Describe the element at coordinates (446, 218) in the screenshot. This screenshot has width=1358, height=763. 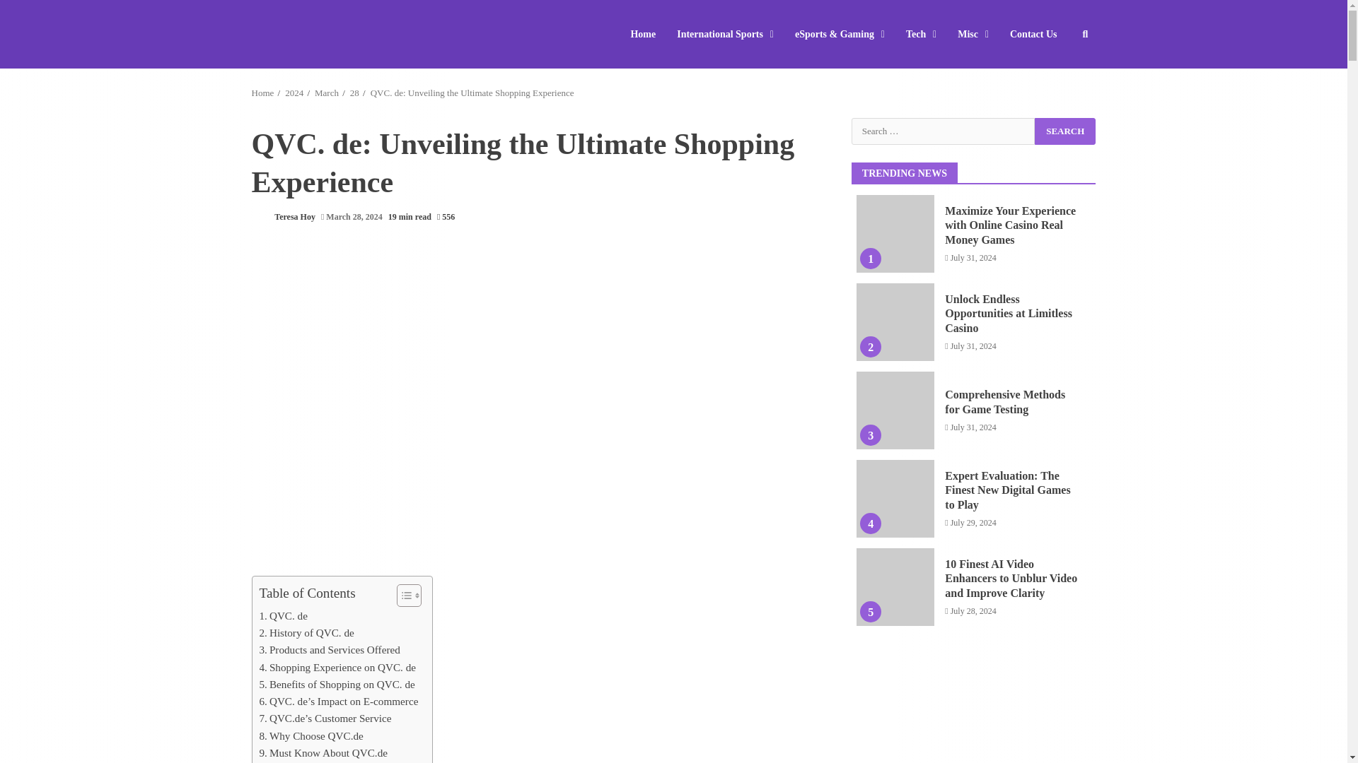
I see `556` at that location.